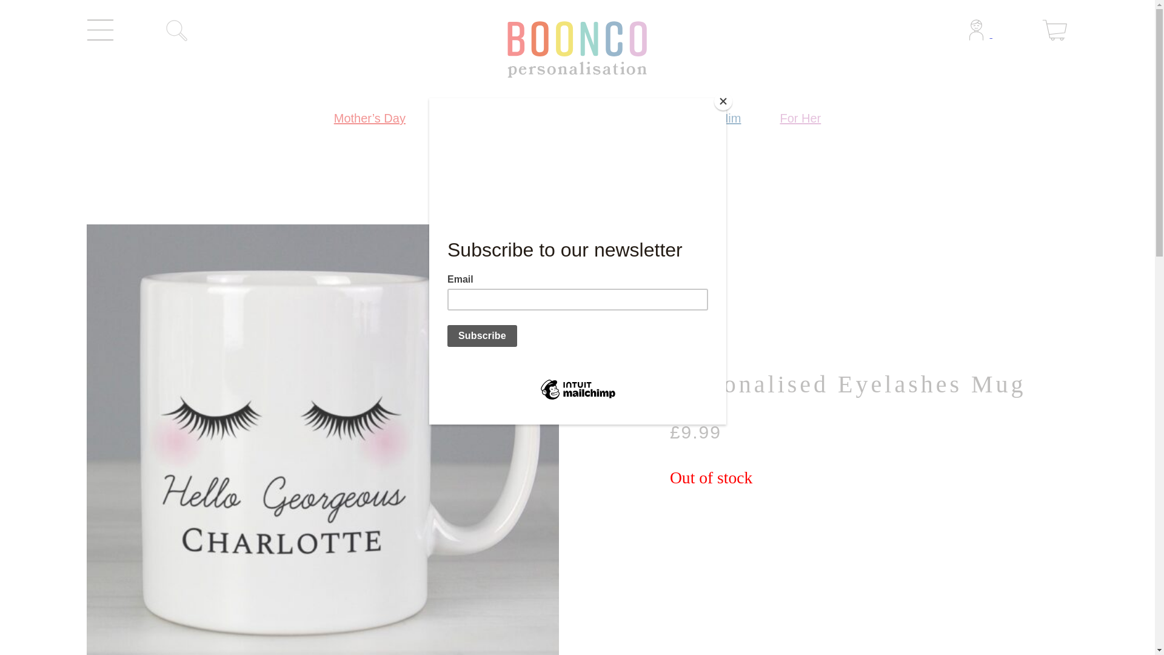 The image size is (1164, 655). Describe the element at coordinates (467, 118) in the screenshot. I see `Birthday` at that location.